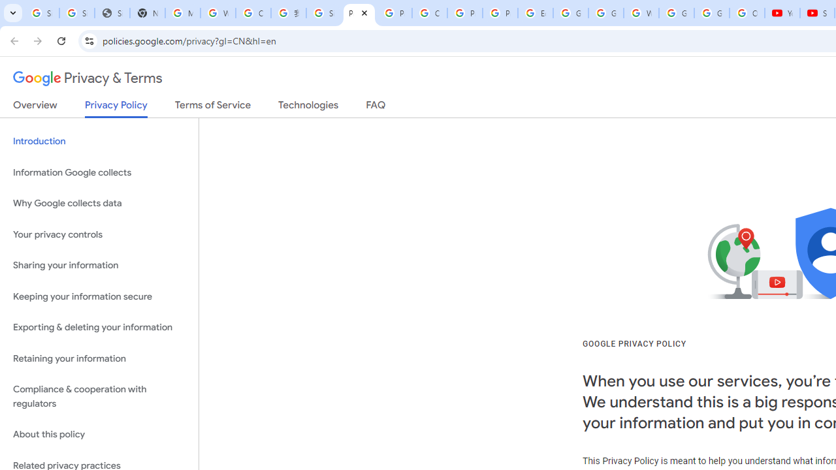  Describe the element at coordinates (712, 13) in the screenshot. I see `Google Account` at that location.